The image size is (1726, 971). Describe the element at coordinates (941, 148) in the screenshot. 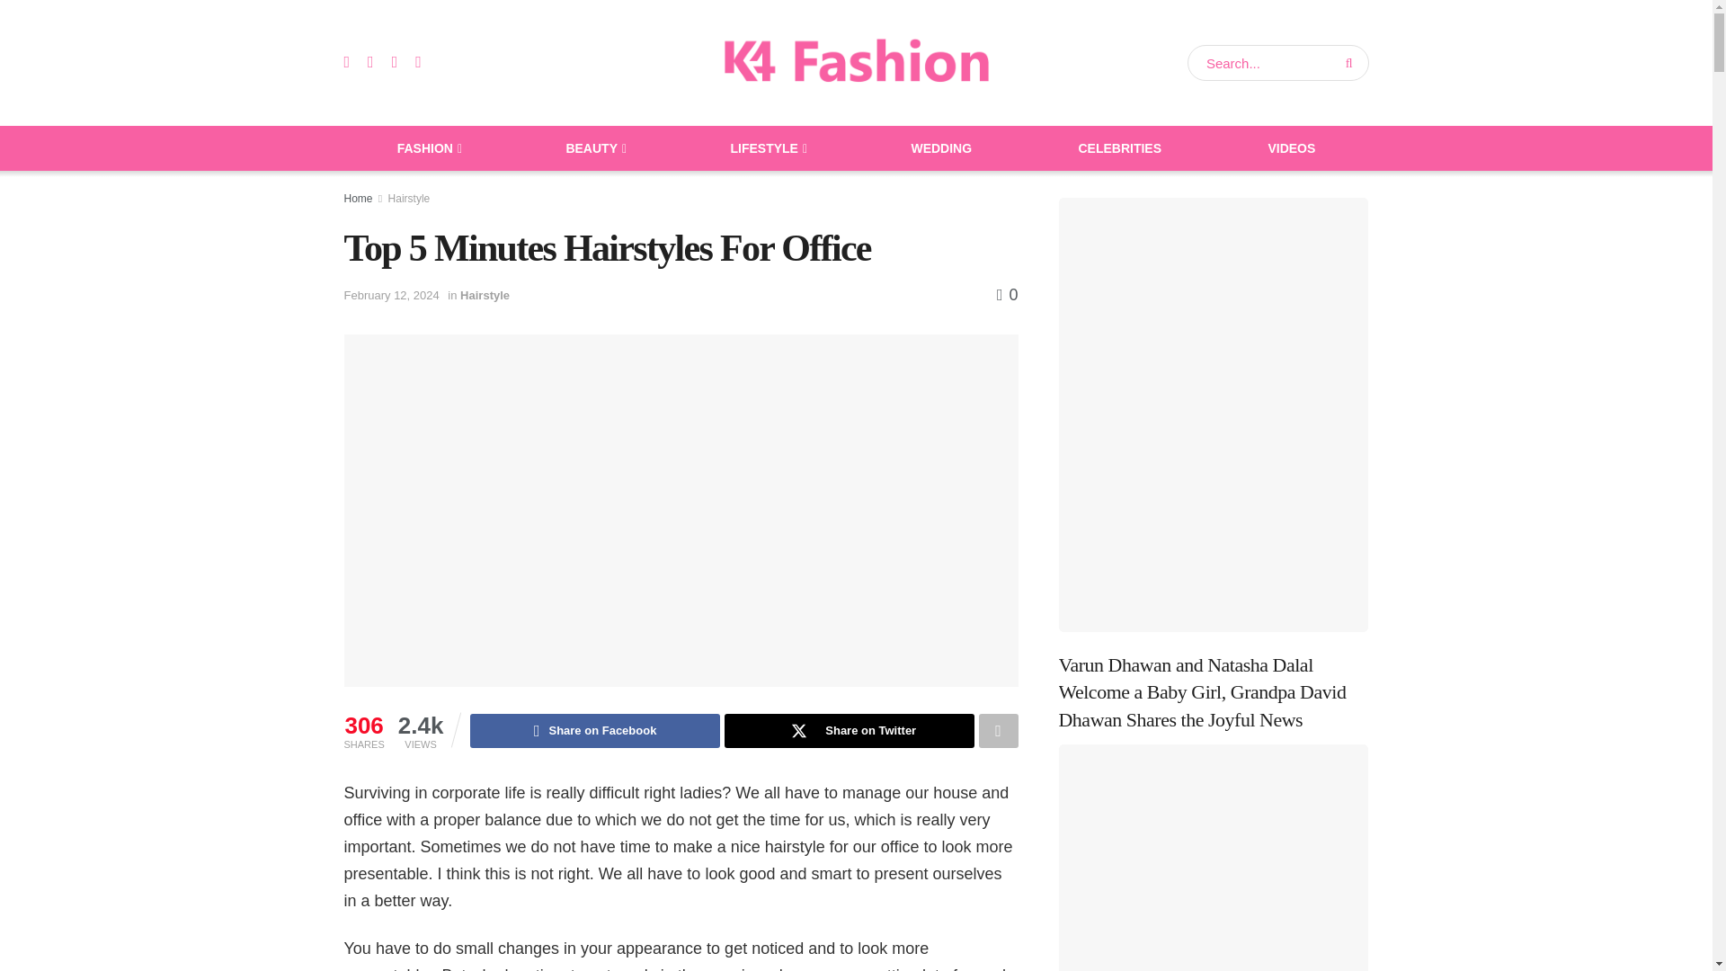

I see `WEDDING` at that location.